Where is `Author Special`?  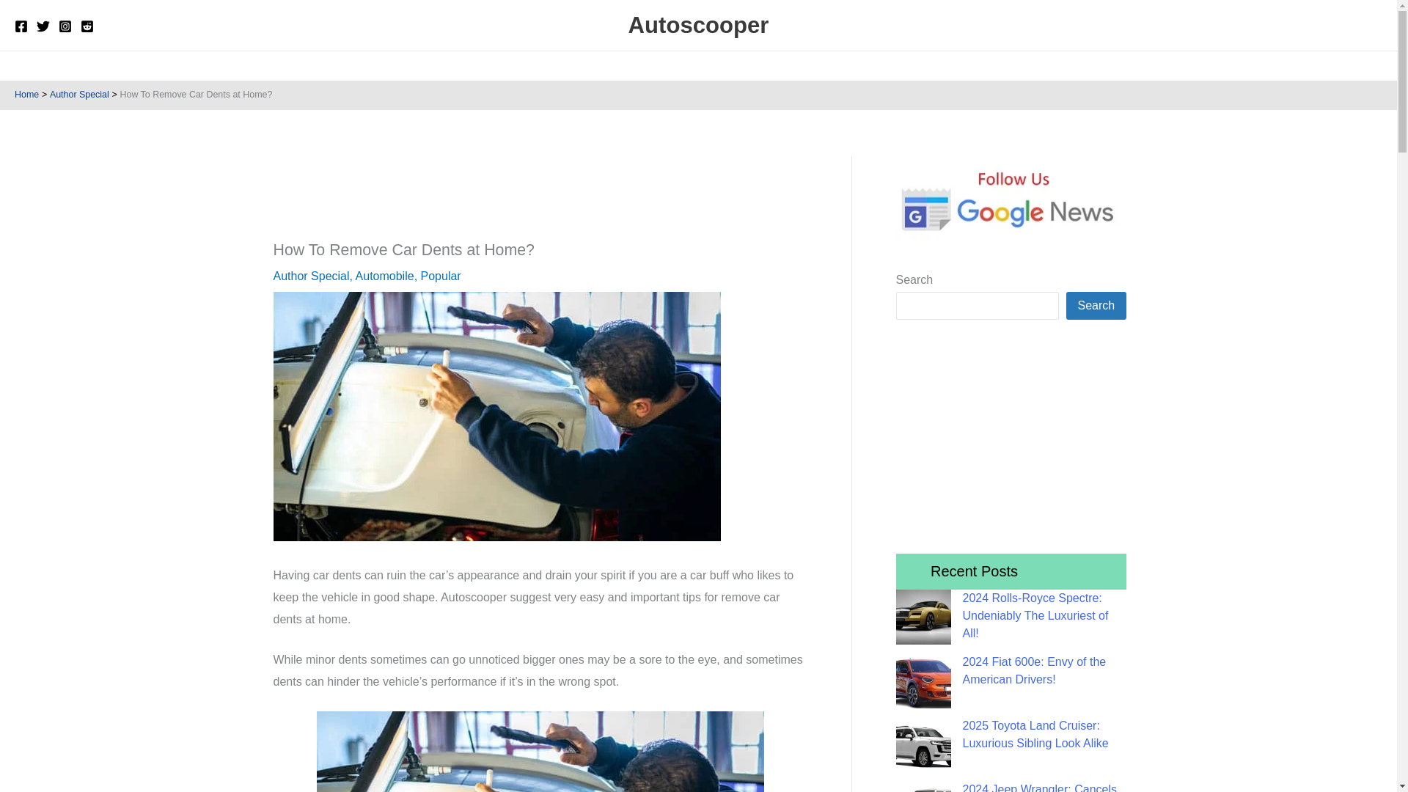
Author Special is located at coordinates (79, 95).